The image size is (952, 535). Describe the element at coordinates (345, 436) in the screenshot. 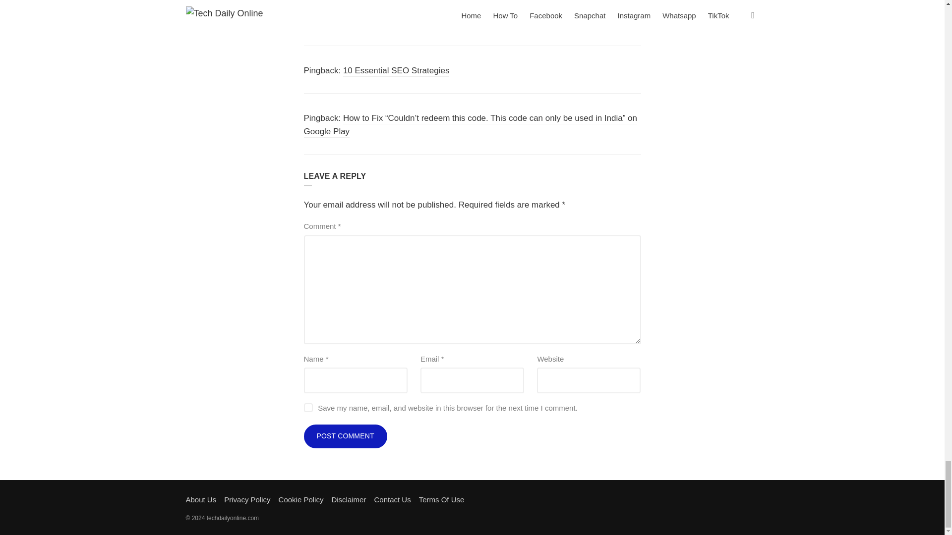

I see `Post Comment` at that location.